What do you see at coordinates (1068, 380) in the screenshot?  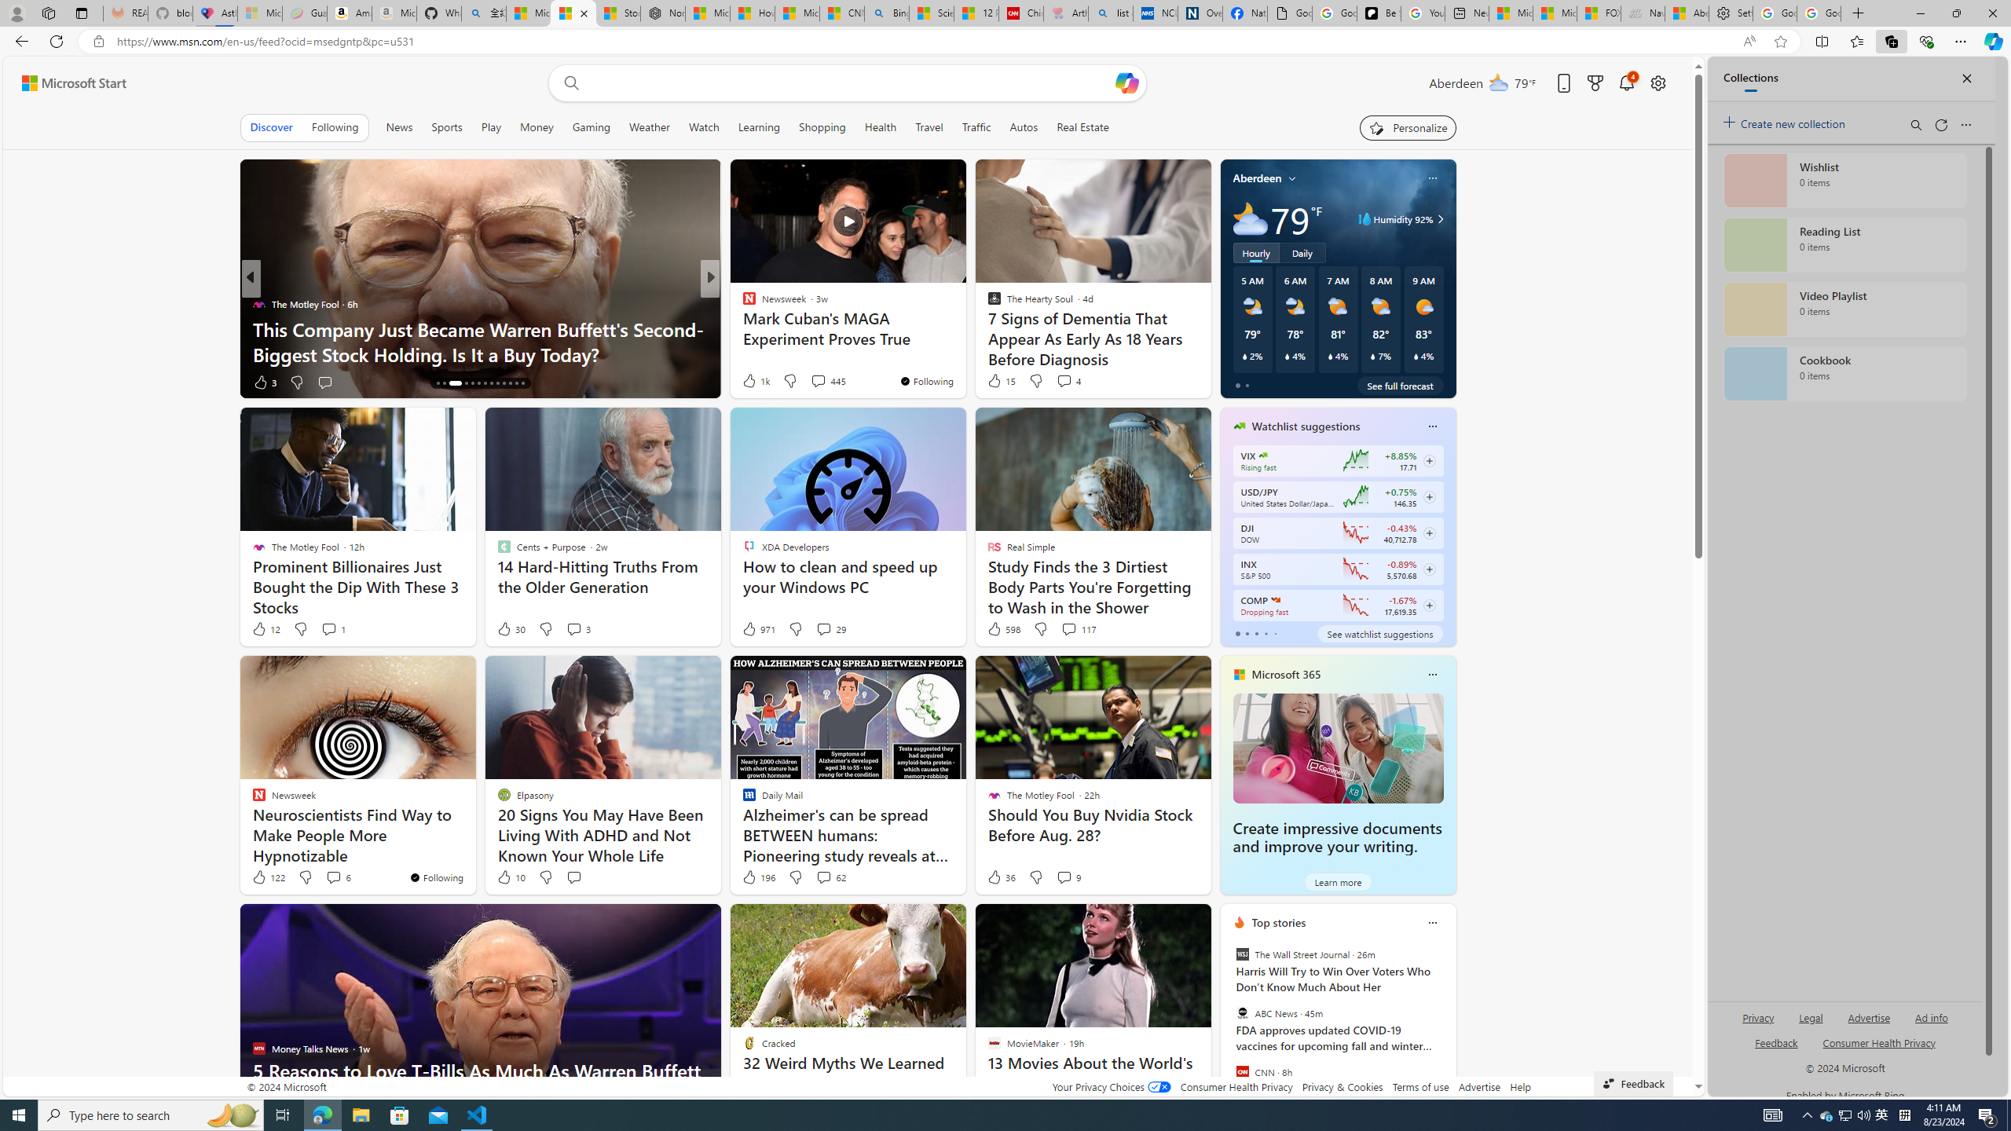 I see `View comments 4 Comment` at bounding box center [1068, 380].